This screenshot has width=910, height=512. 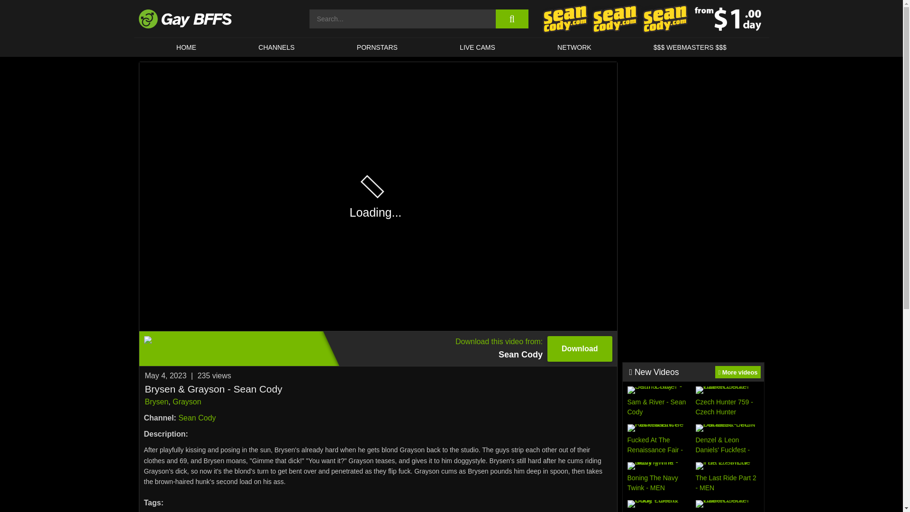 What do you see at coordinates (186, 47) in the screenshot?
I see `HOME` at bounding box center [186, 47].